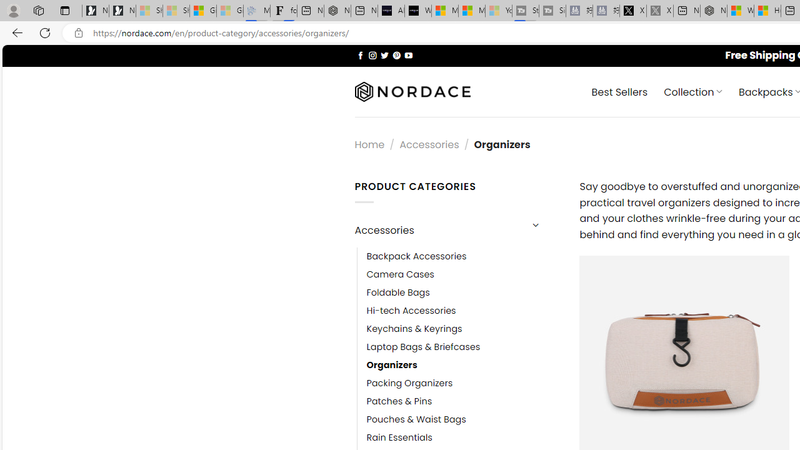 The height and width of the screenshot is (450, 800). Describe the element at coordinates (13, 10) in the screenshot. I see `Personal Profile` at that location.